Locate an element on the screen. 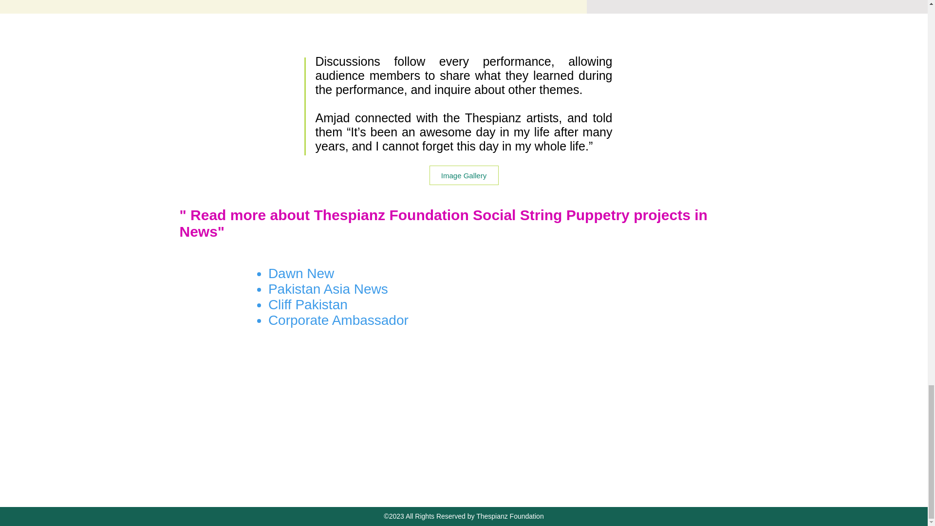  Corporate Ambassador is located at coordinates (338, 319).